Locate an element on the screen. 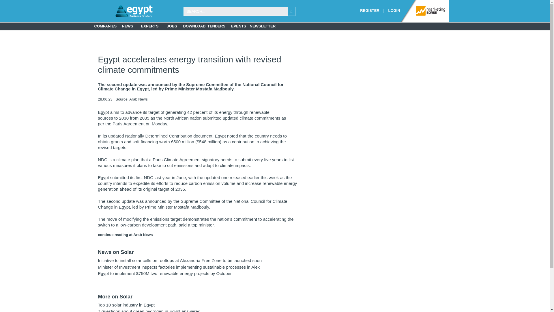 The width and height of the screenshot is (554, 312). REGISTER is located at coordinates (369, 10).